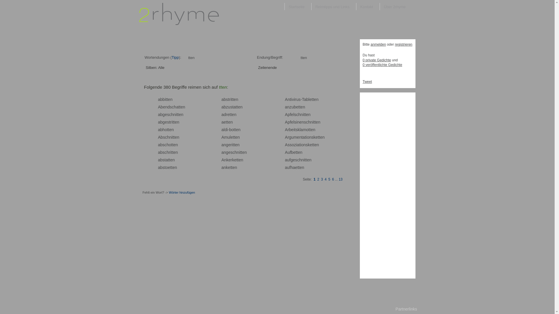 The height and width of the screenshot is (314, 559). What do you see at coordinates (334, 6) in the screenshot?
I see `Reimtipps und Links` at bounding box center [334, 6].